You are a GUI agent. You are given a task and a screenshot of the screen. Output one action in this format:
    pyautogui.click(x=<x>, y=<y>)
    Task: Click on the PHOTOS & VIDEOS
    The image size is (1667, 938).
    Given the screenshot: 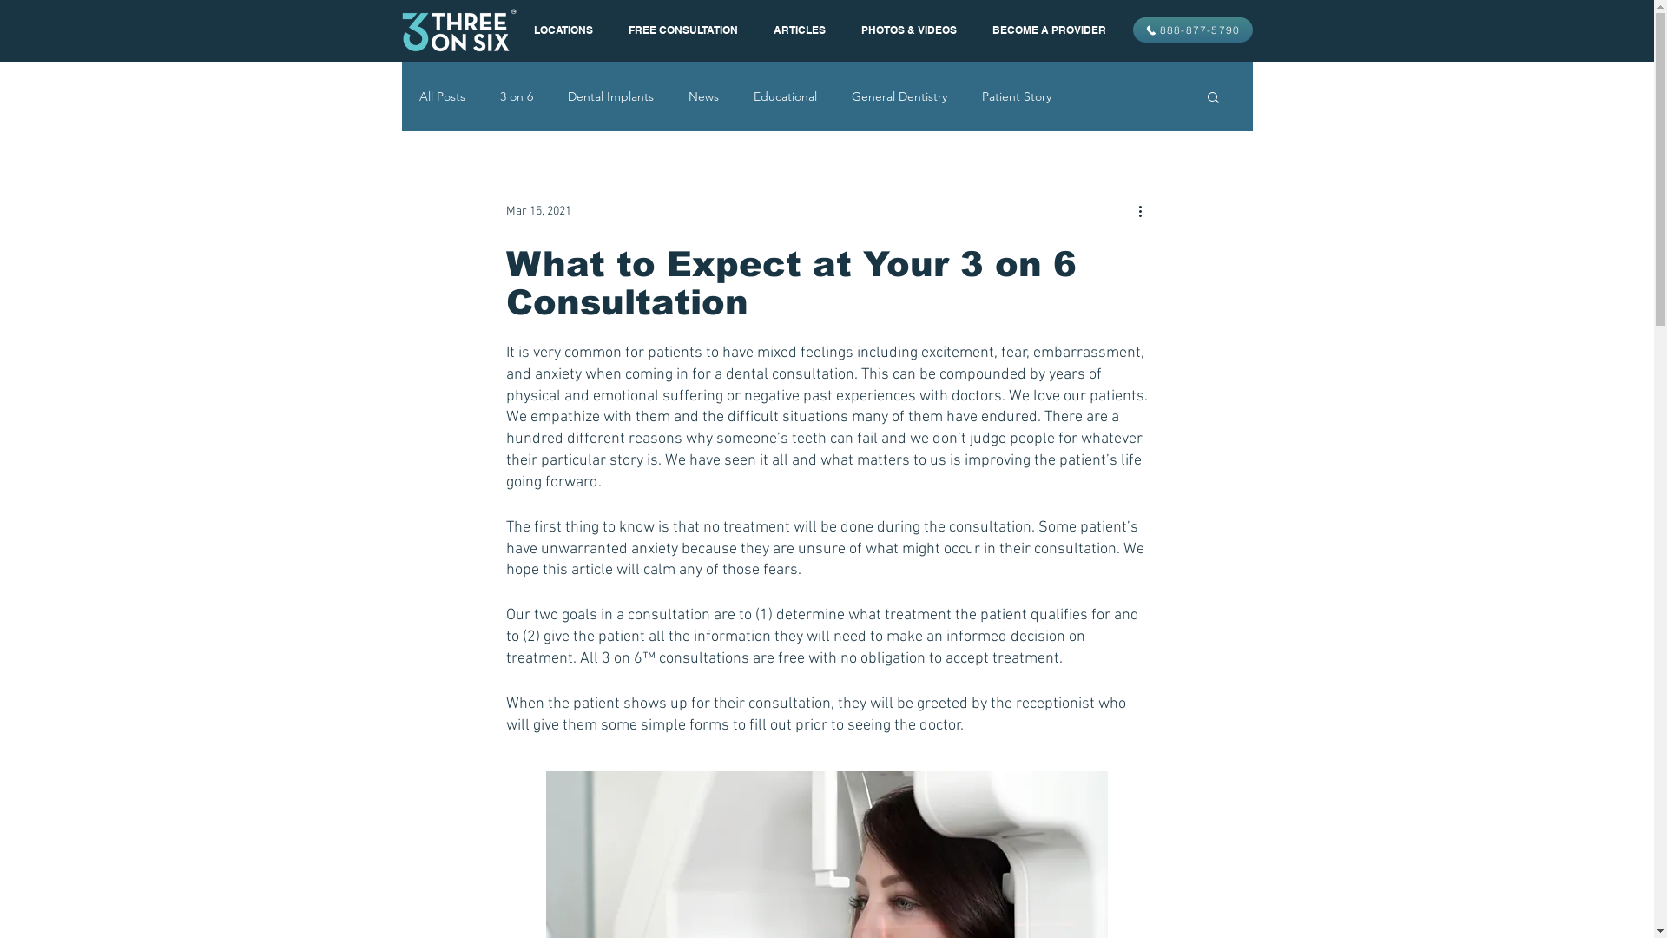 What is the action you would take?
    pyautogui.click(x=910, y=30)
    